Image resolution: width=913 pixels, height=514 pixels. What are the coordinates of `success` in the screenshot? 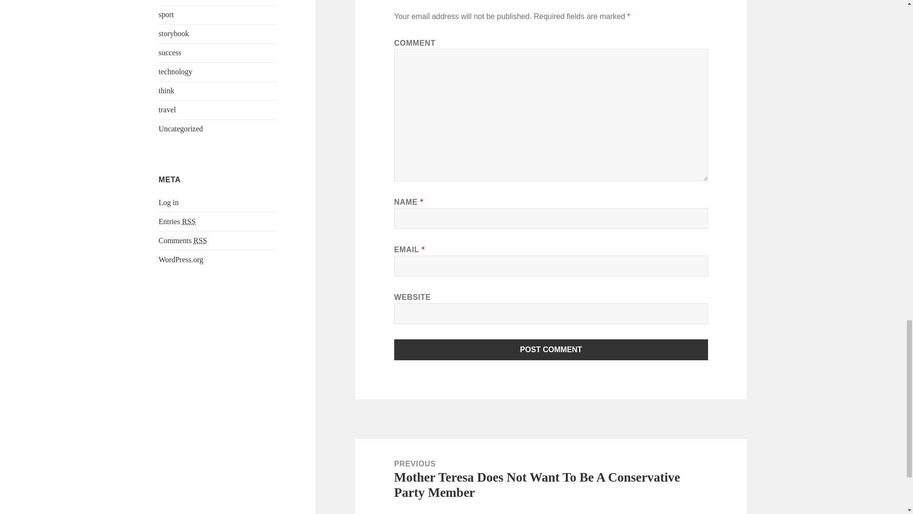 It's located at (170, 52).